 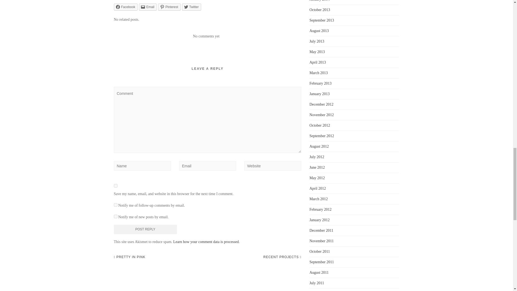 What do you see at coordinates (191, 7) in the screenshot?
I see `Twitter` at bounding box center [191, 7].